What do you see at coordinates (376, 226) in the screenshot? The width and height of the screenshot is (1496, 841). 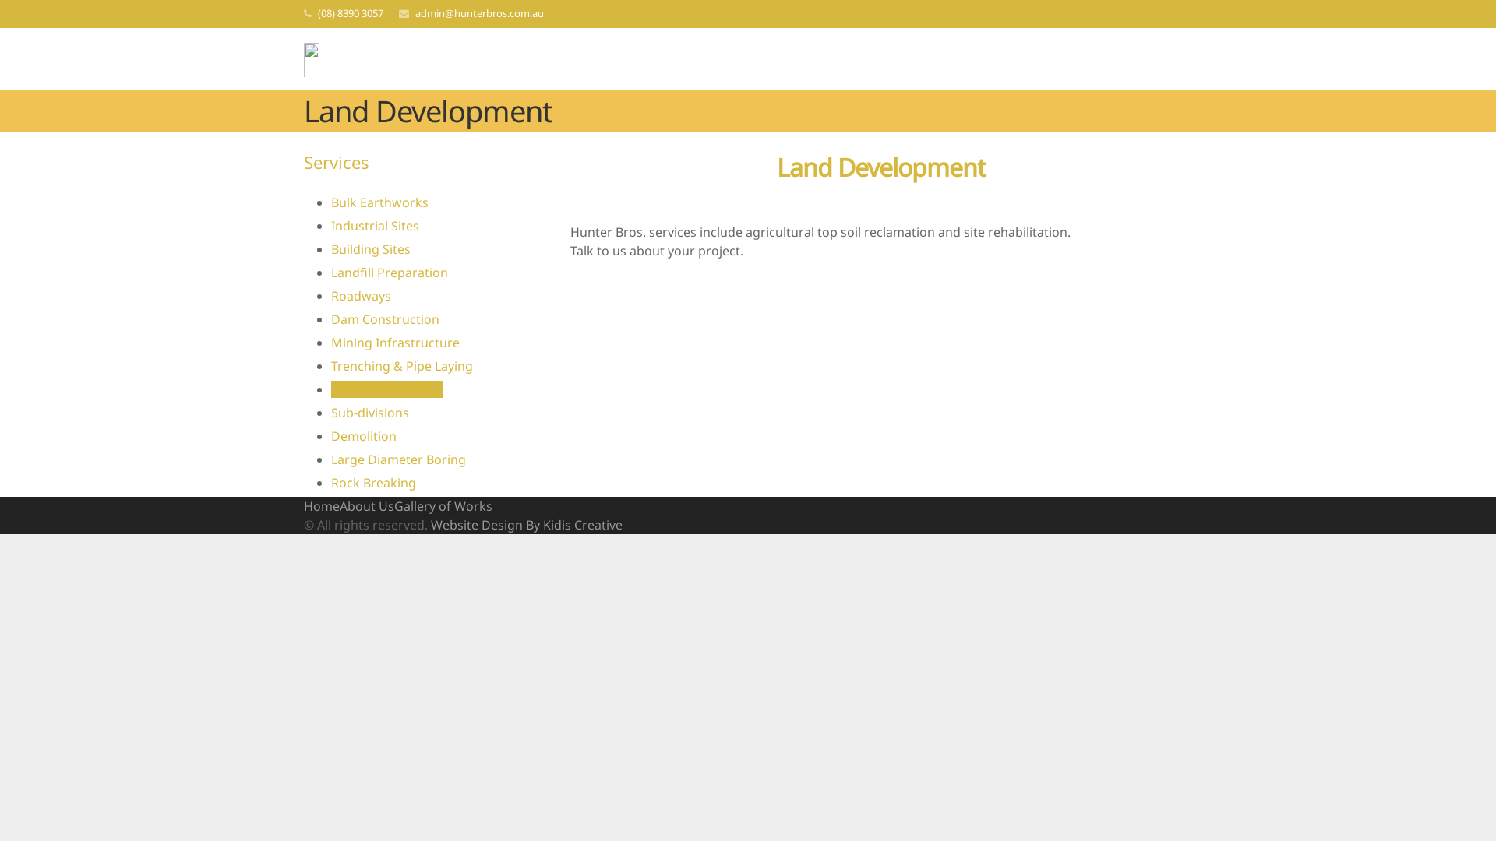 I see `Industrial Sites` at bounding box center [376, 226].